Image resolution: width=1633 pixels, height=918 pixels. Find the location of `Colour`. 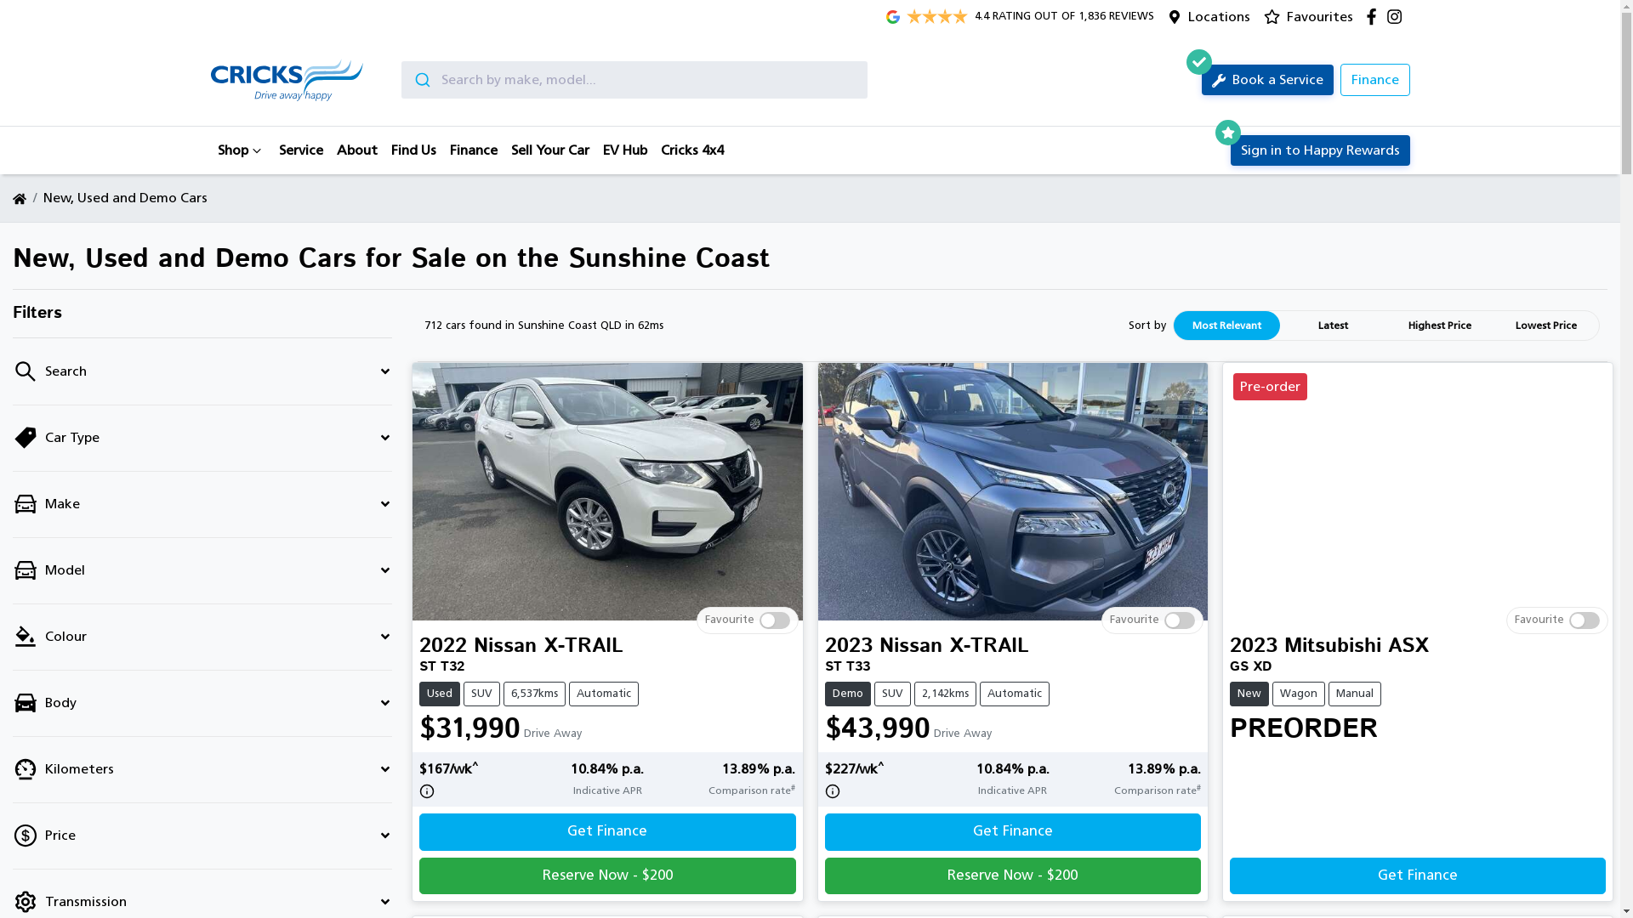

Colour is located at coordinates (202, 637).